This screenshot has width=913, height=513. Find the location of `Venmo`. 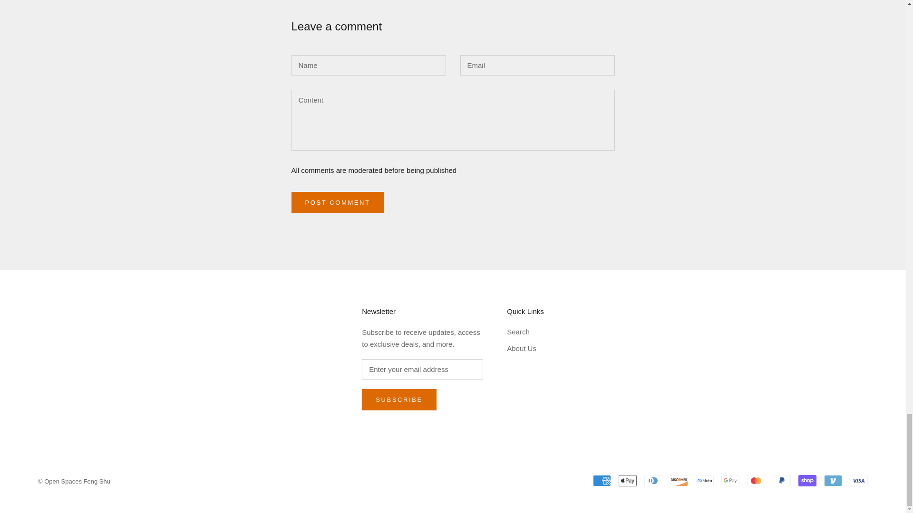

Venmo is located at coordinates (833, 481).